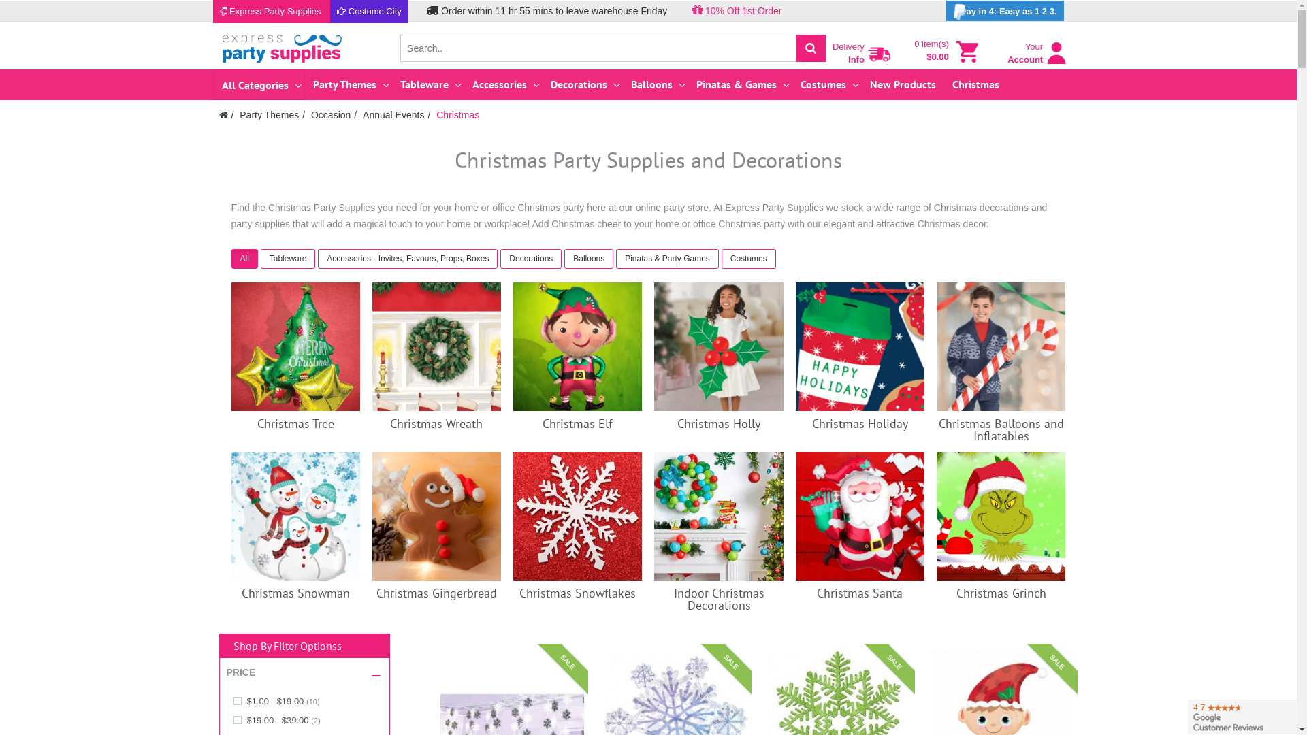  I want to click on New Products, so click(903, 84).